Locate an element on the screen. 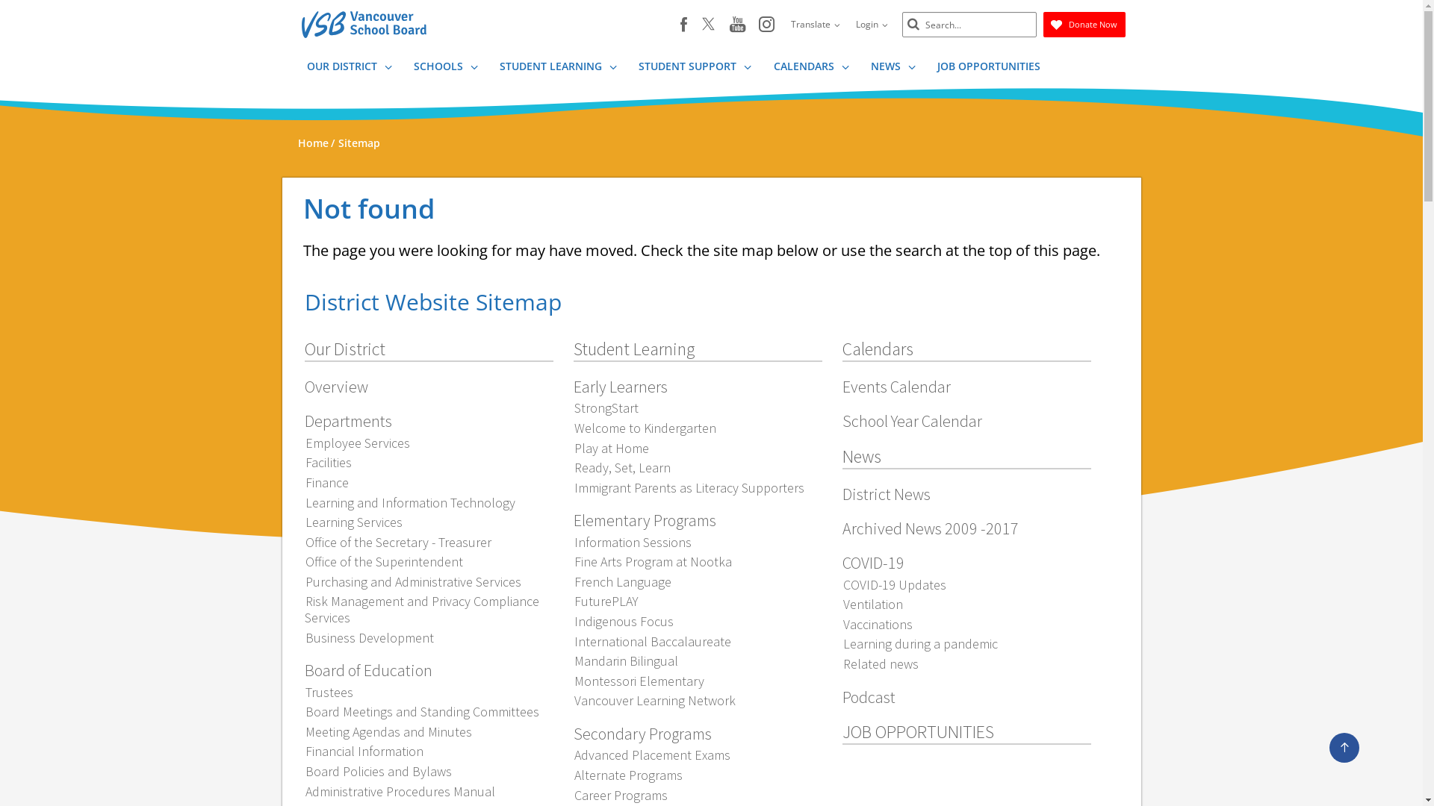 This screenshot has height=806, width=1434. Ready, Set, Learn is located at coordinates (622, 467).